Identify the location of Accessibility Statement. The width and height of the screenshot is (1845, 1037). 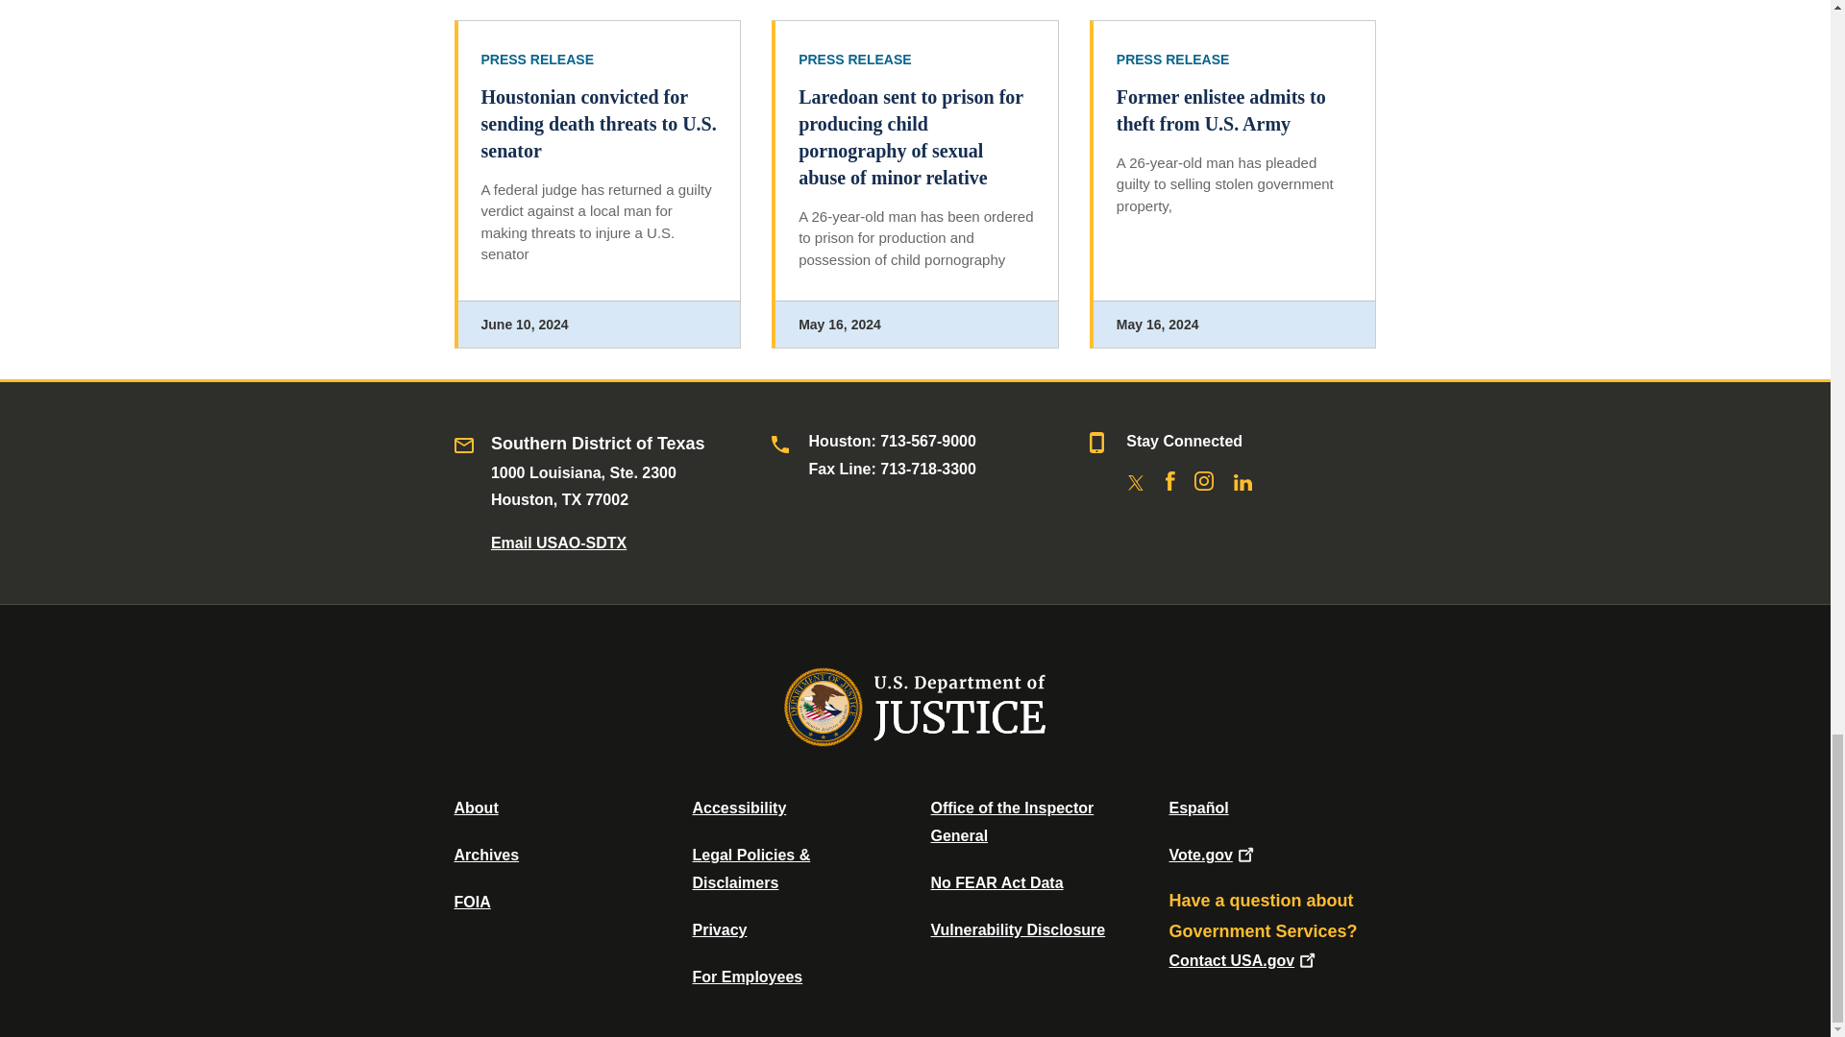
(738, 807).